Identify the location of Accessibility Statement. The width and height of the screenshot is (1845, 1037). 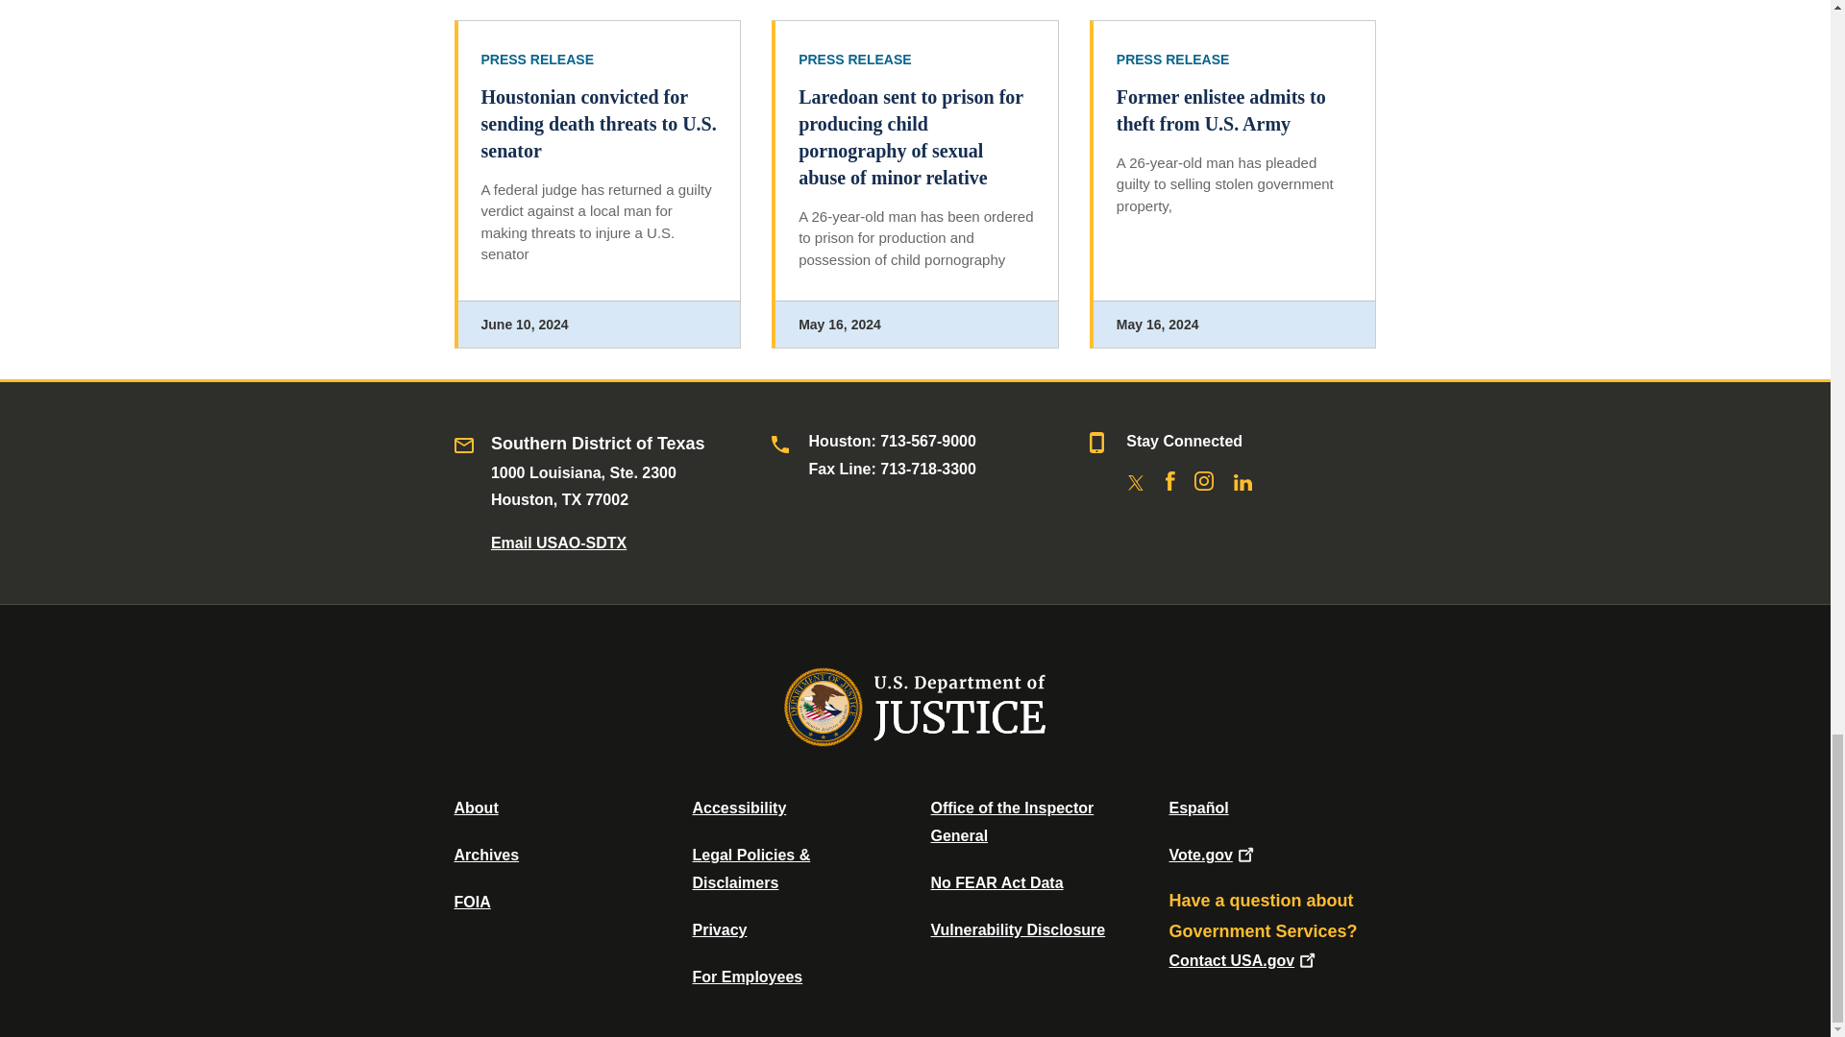
(738, 807).